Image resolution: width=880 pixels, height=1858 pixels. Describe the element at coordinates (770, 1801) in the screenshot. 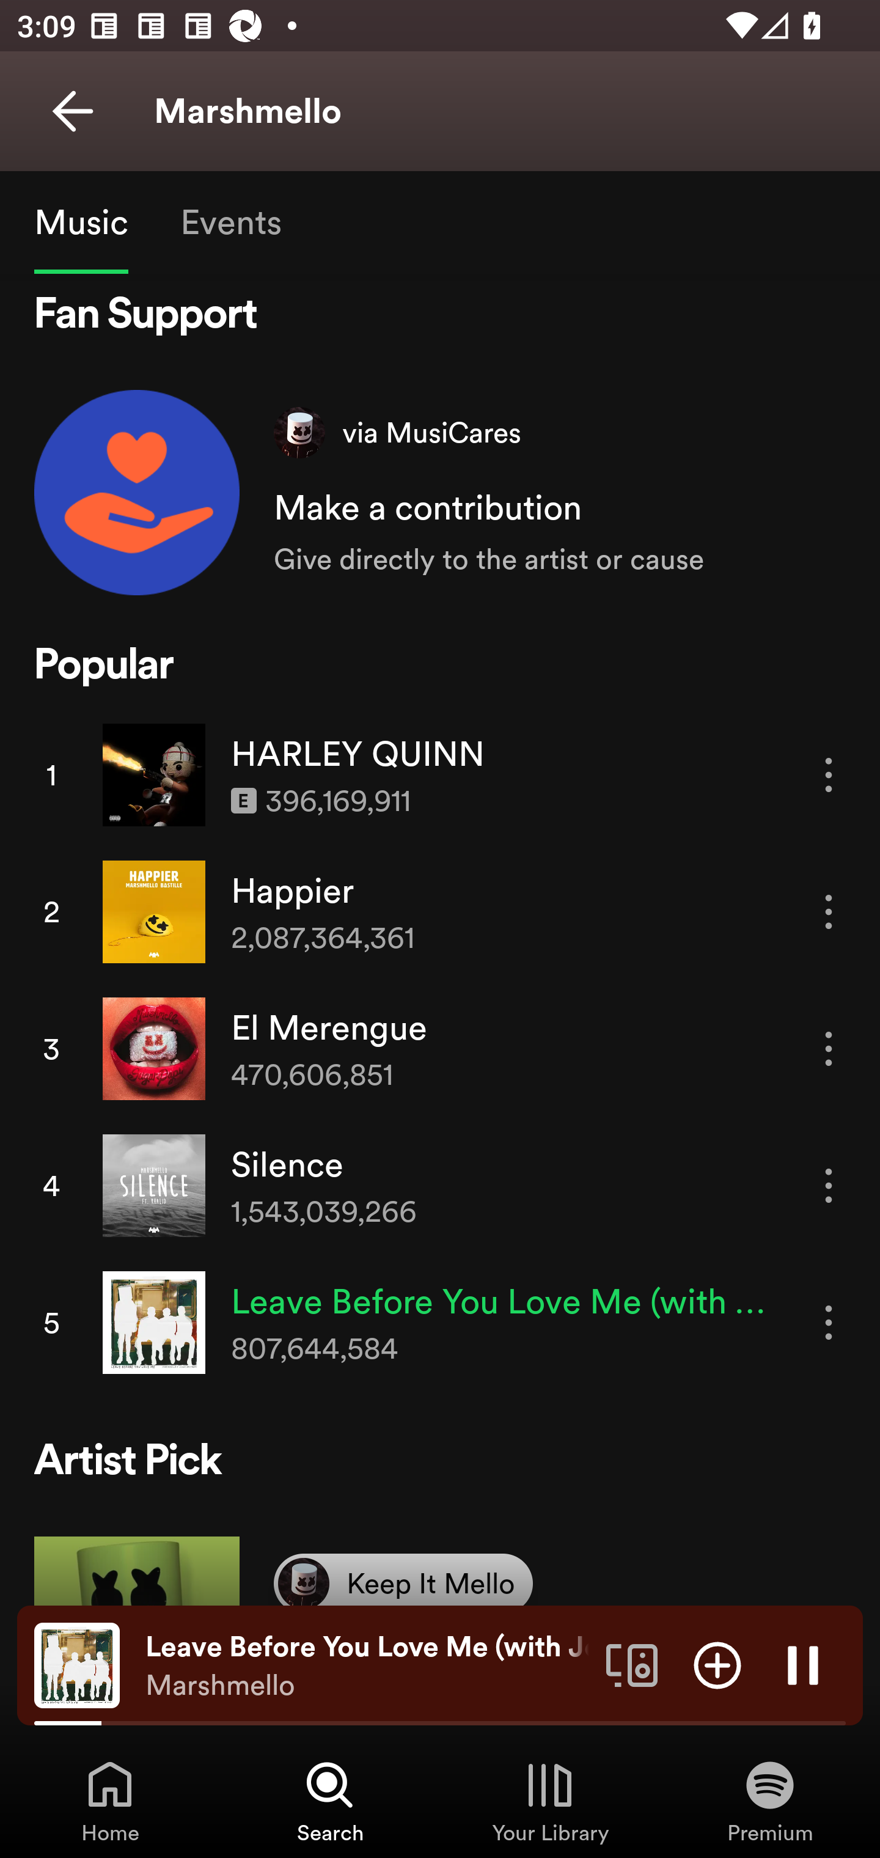

I see `Premium, Tab 4 of 4 Premium Premium` at that location.